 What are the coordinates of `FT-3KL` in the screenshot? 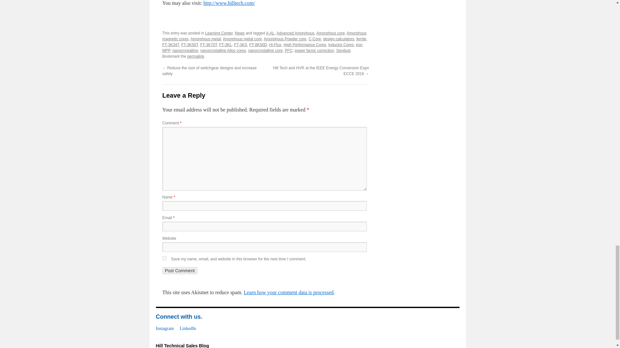 It's located at (225, 44).